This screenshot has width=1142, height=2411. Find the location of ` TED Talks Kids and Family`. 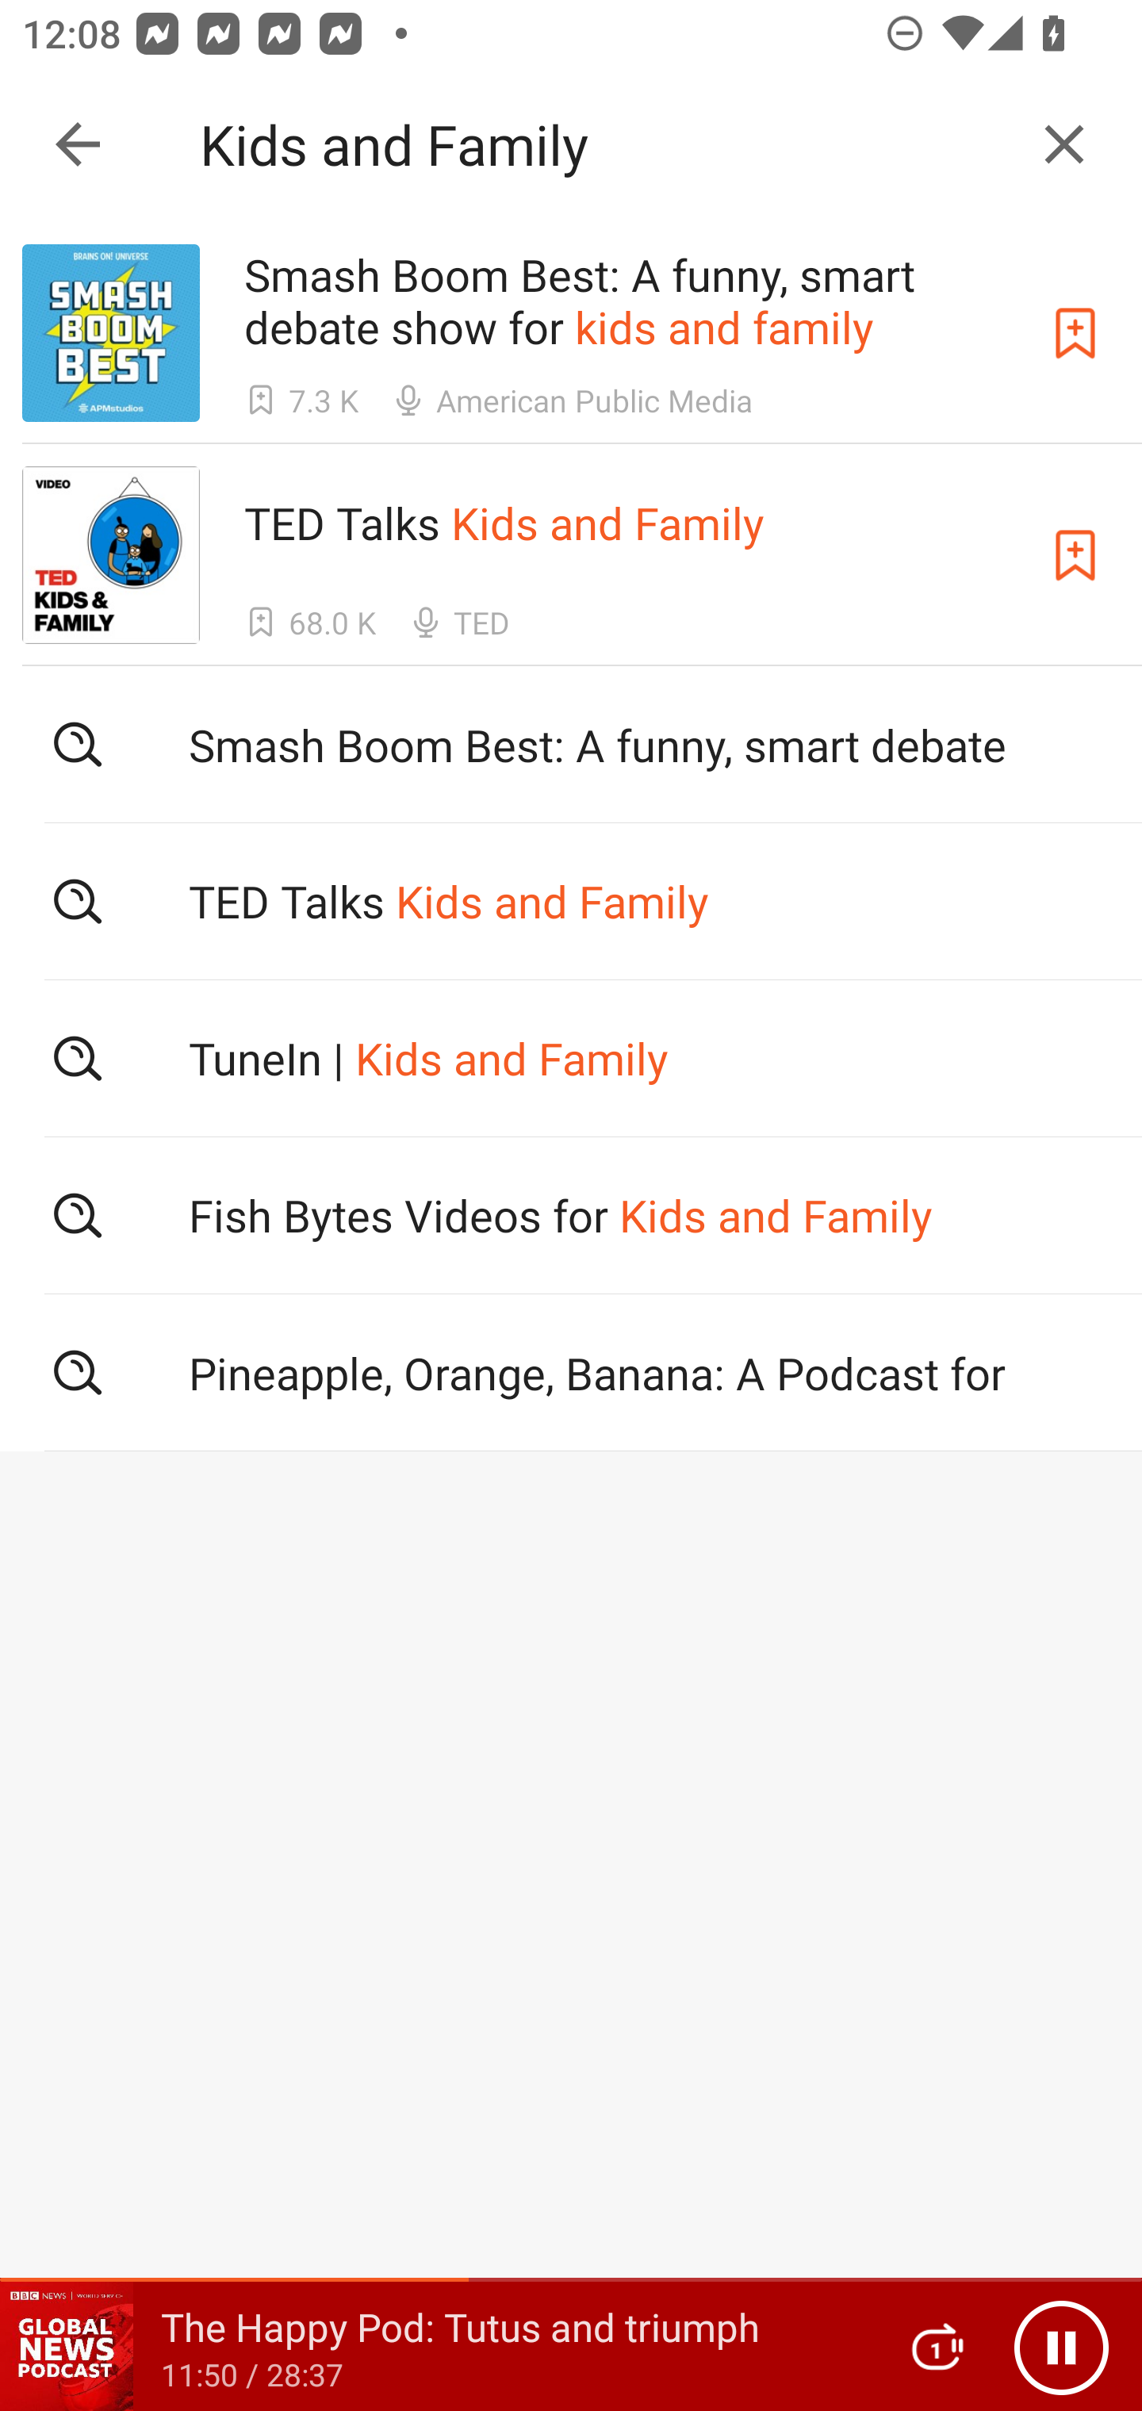

 TED Talks Kids and Family is located at coordinates (571, 900).